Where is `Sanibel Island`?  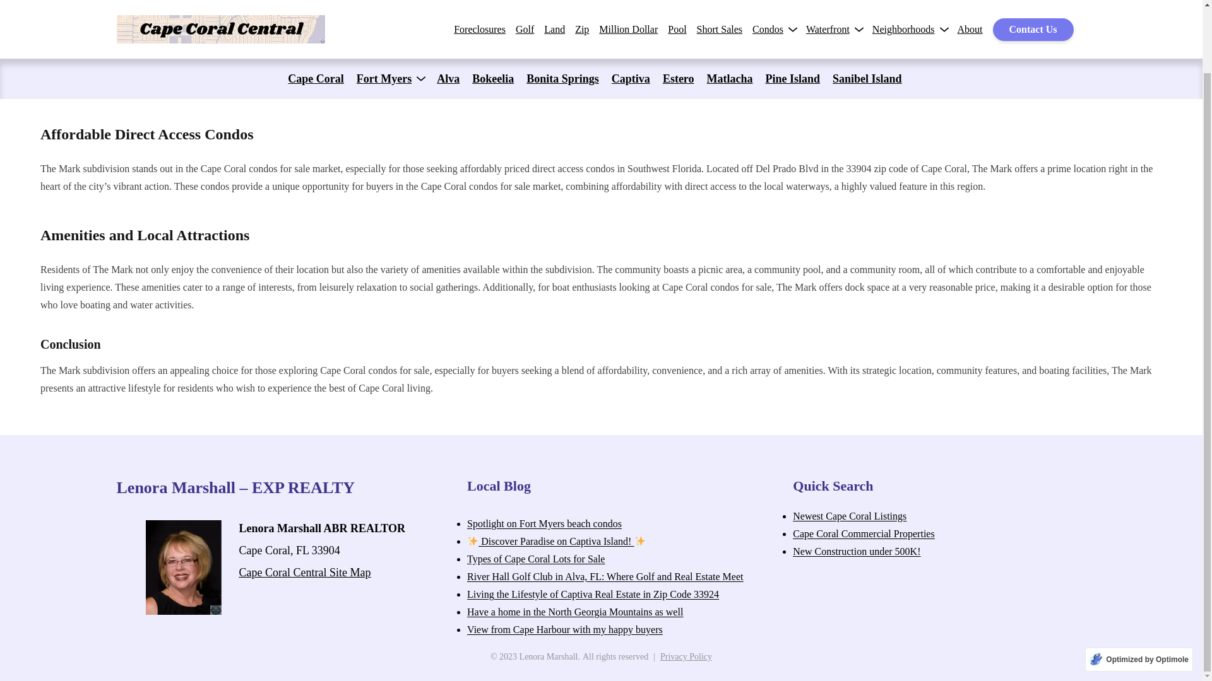
Sanibel Island is located at coordinates (867, 6).